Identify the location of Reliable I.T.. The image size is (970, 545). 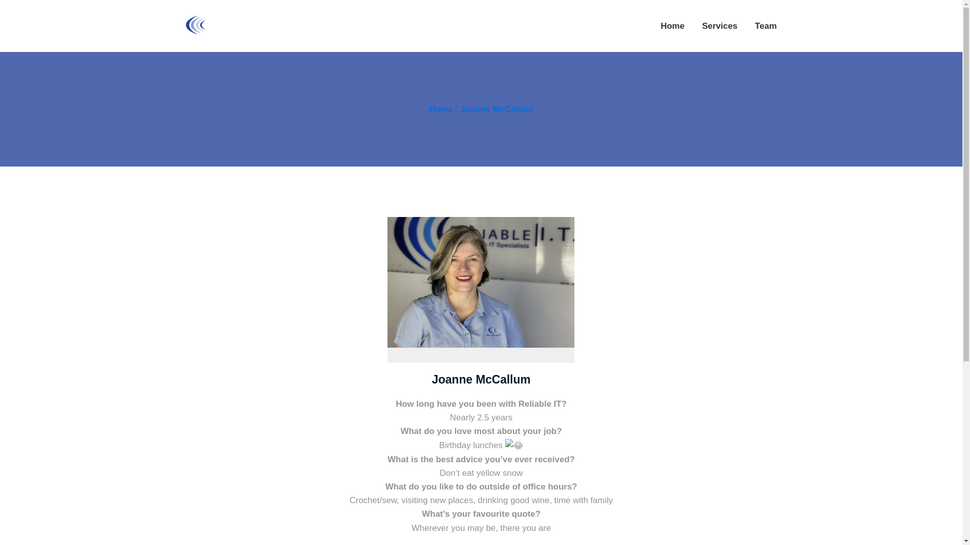
(254, 25).